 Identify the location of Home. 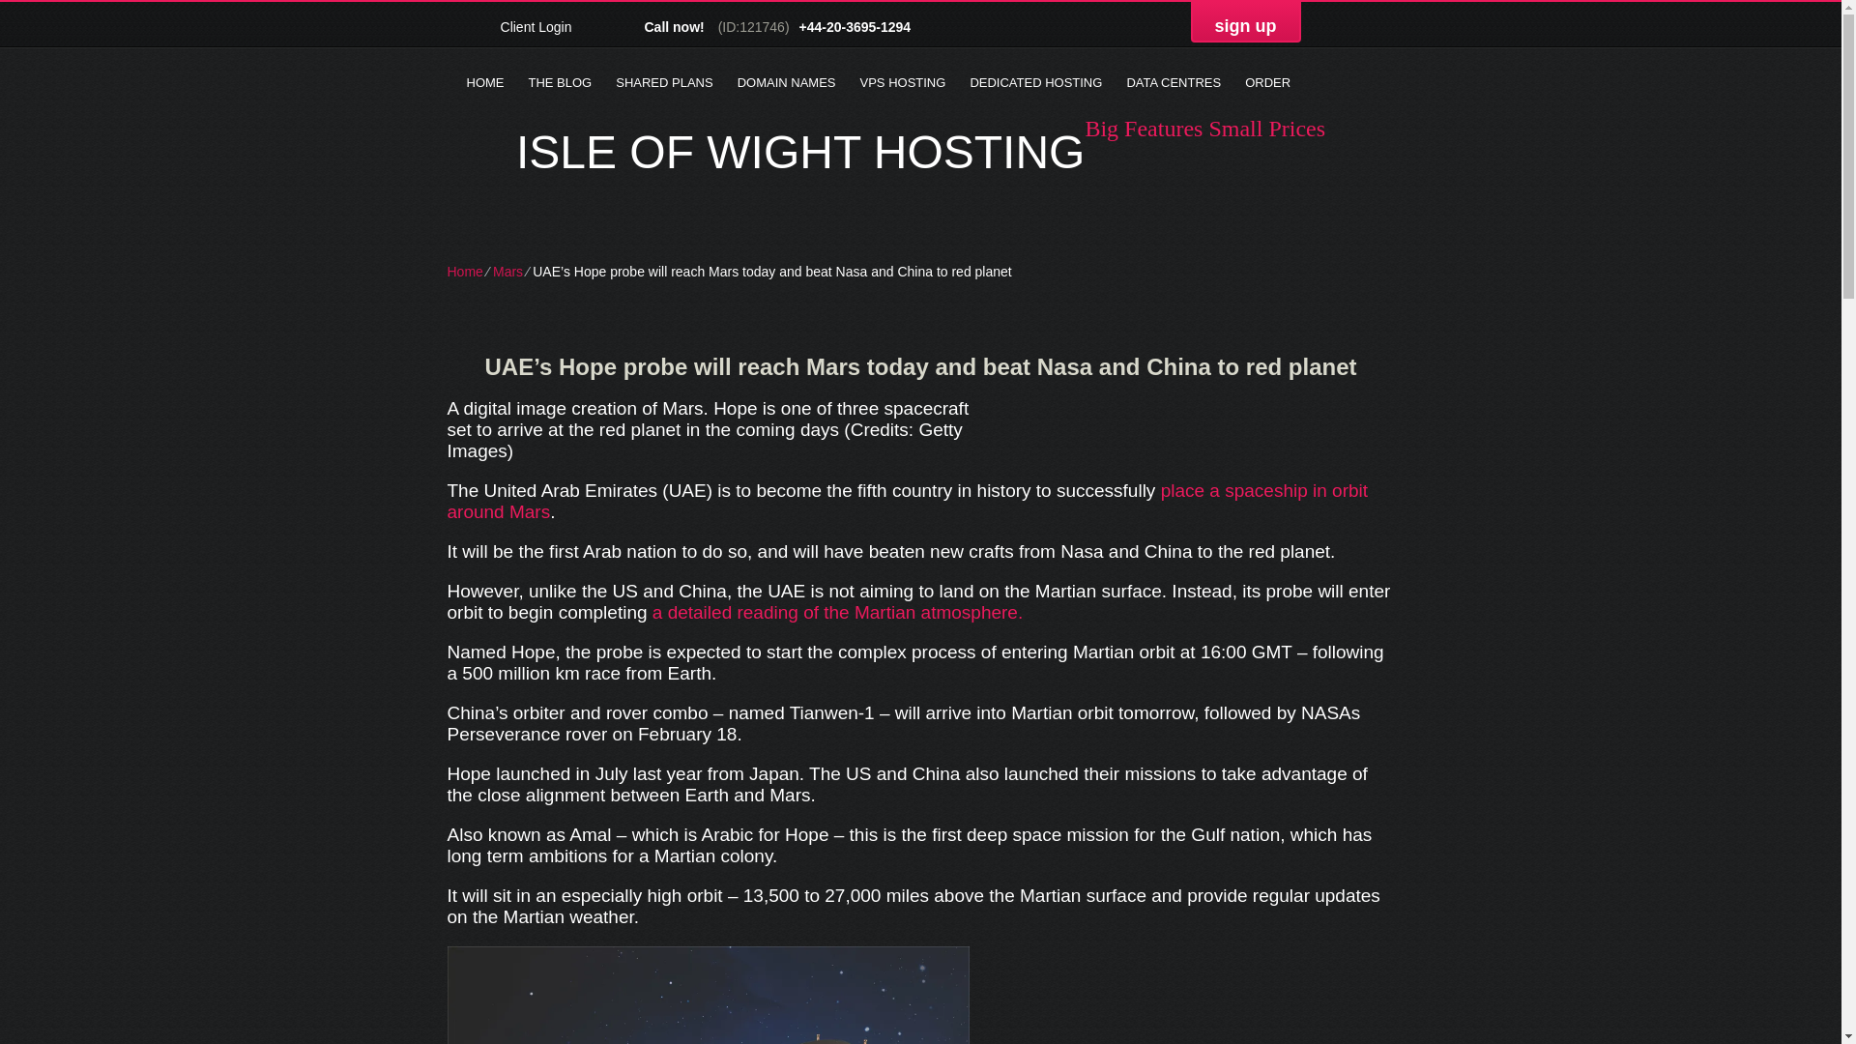
(464, 272).